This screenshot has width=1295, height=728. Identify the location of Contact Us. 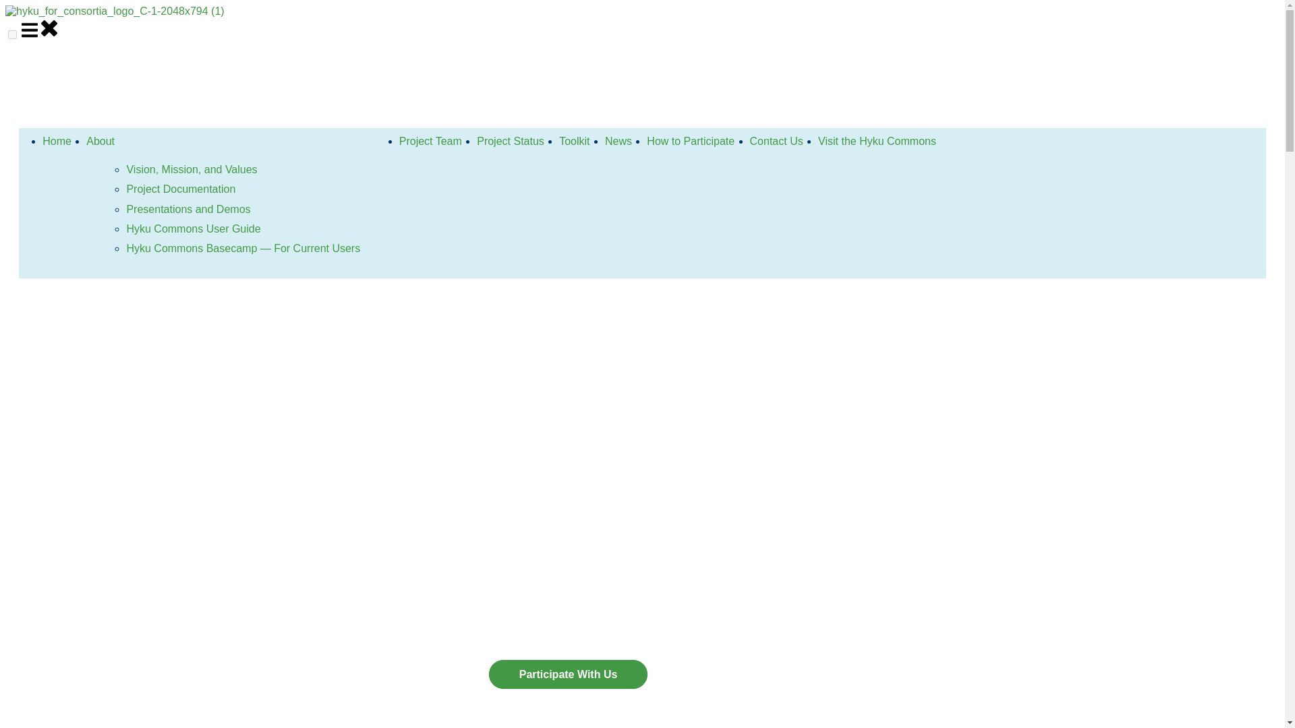
(776, 141).